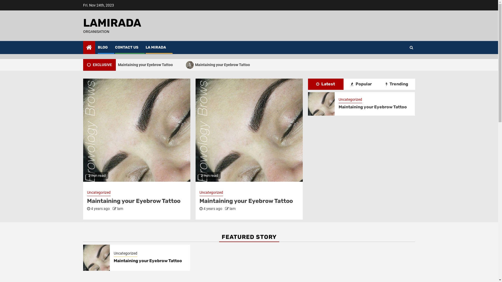 The height and width of the screenshot is (282, 502). I want to click on 1
Maintaining your Eyebrow Tattoo, so click(143, 65).